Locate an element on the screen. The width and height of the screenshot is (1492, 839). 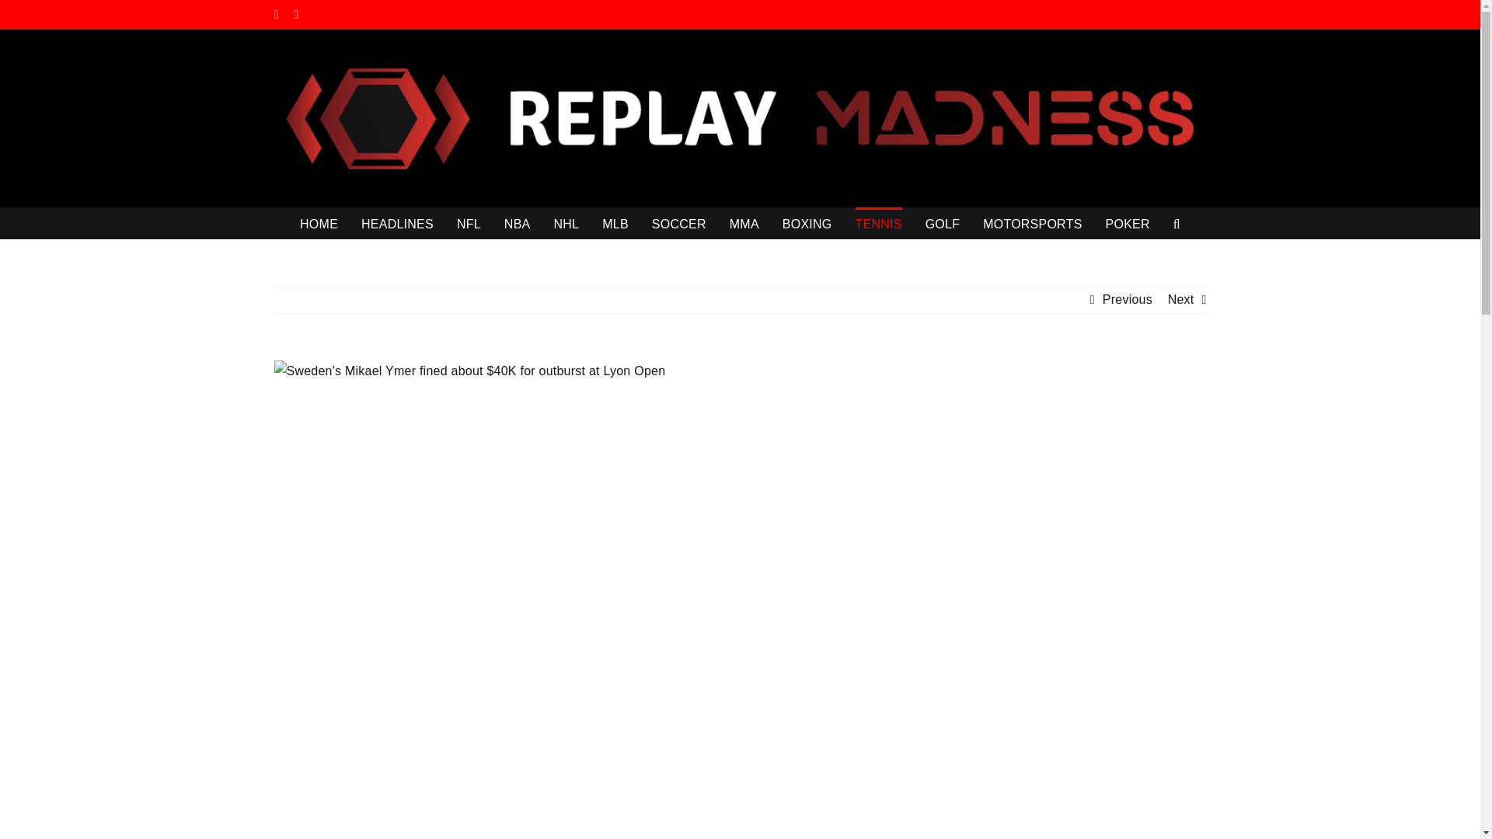
TENNIS is located at coordinates (878, 222).